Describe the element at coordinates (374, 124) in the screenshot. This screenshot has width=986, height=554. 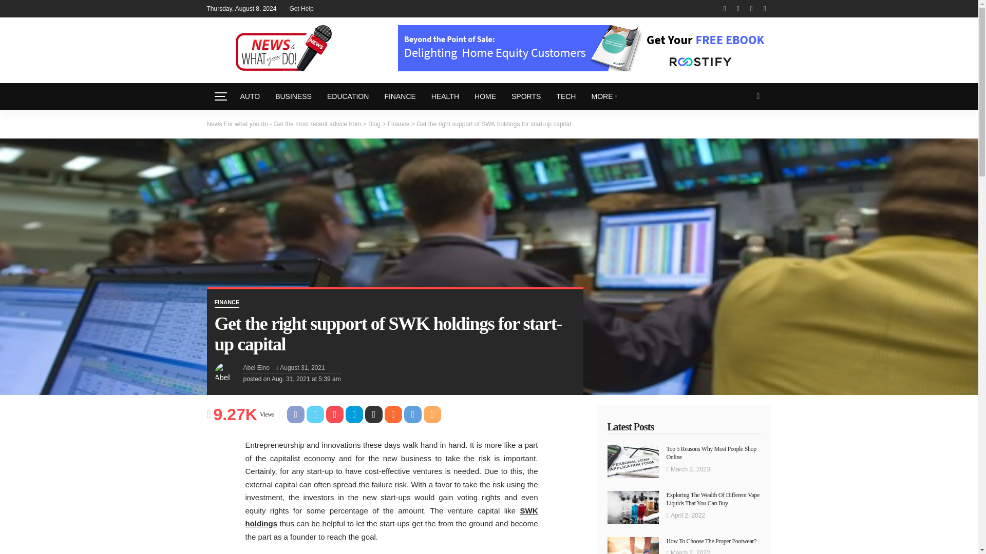
I see `Blog` at that location.